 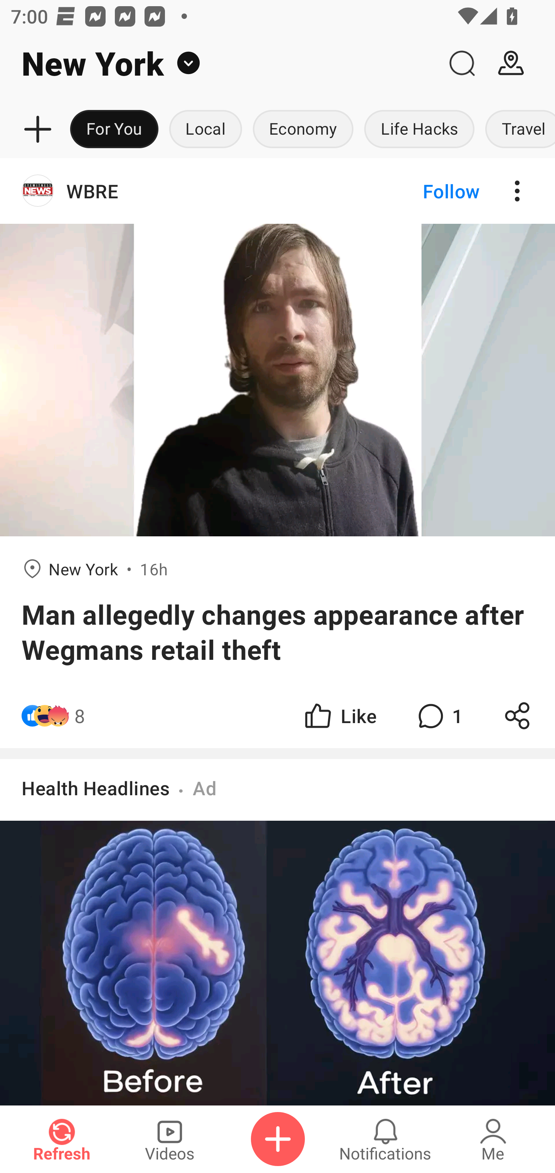 I want to click on Life Hacks, so click(x=419, y=130).